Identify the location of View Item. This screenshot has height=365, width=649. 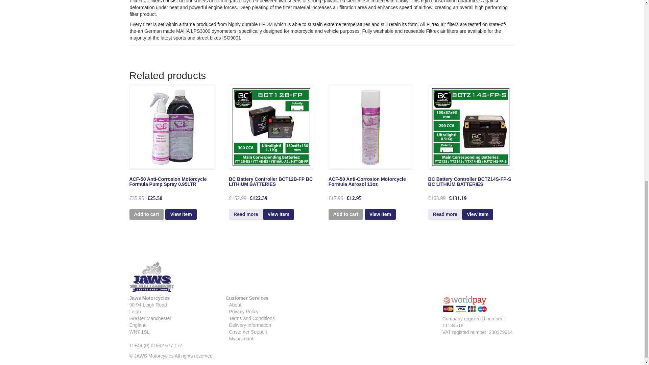
(181, 214).